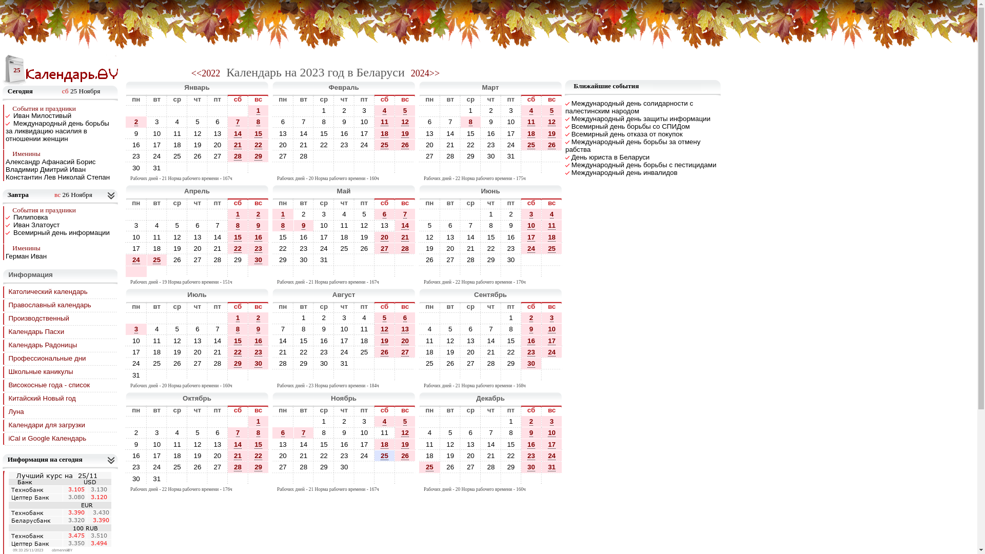 This screenshot has height=554, width=985. What do you see at coordinates (198, 467) in the screenshot?
I see `26` at bounding box center [198, 467].